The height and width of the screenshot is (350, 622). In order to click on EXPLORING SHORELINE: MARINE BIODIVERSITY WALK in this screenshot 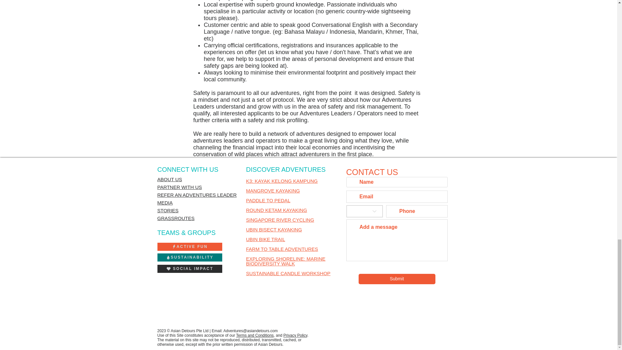, I will do `click(286, 261)`.